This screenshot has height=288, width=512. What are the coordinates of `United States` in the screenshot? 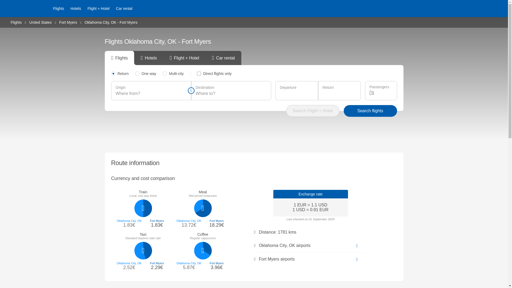 It's located at (40, 22).